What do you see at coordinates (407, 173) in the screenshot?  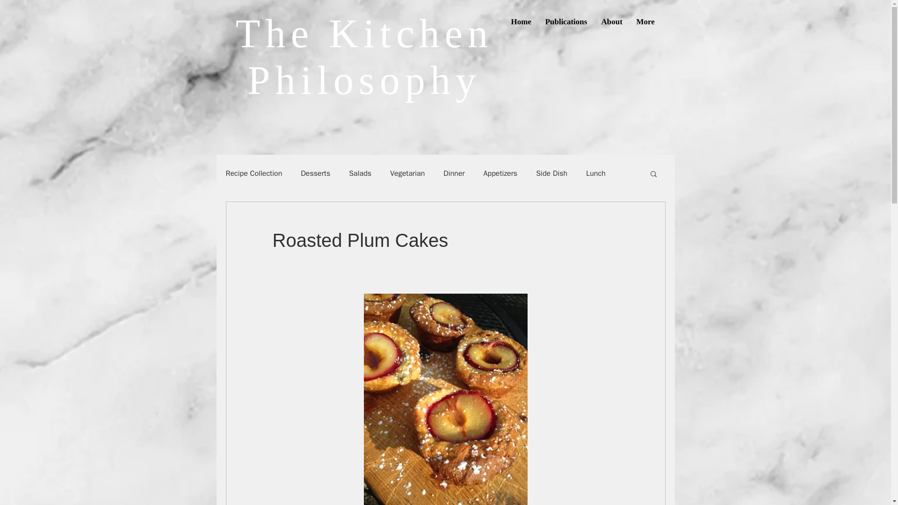 I see `Vegetarian` at bounding box center [407, 173].